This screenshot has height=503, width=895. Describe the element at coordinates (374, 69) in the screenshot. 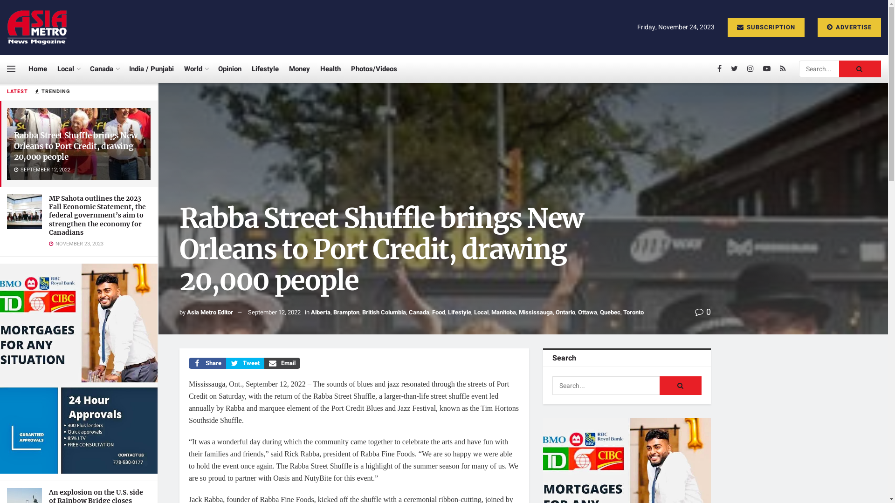

I see `Photos/Videos` at that location.